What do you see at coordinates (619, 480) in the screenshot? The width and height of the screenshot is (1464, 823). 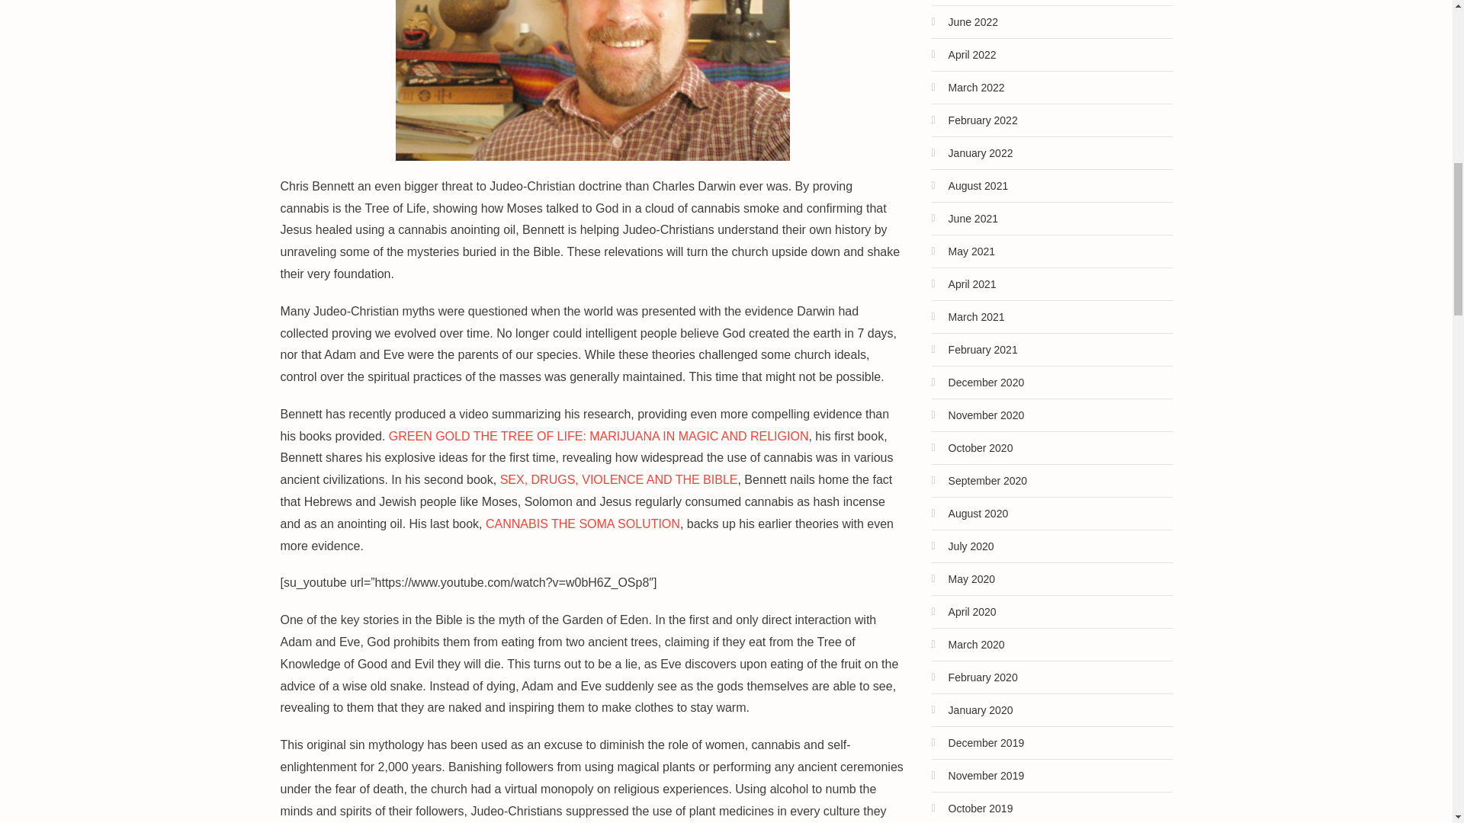 I see `SEX, DRUGS, VIOLENCE AND THE BIBLE` at bounding box center [619, 480].